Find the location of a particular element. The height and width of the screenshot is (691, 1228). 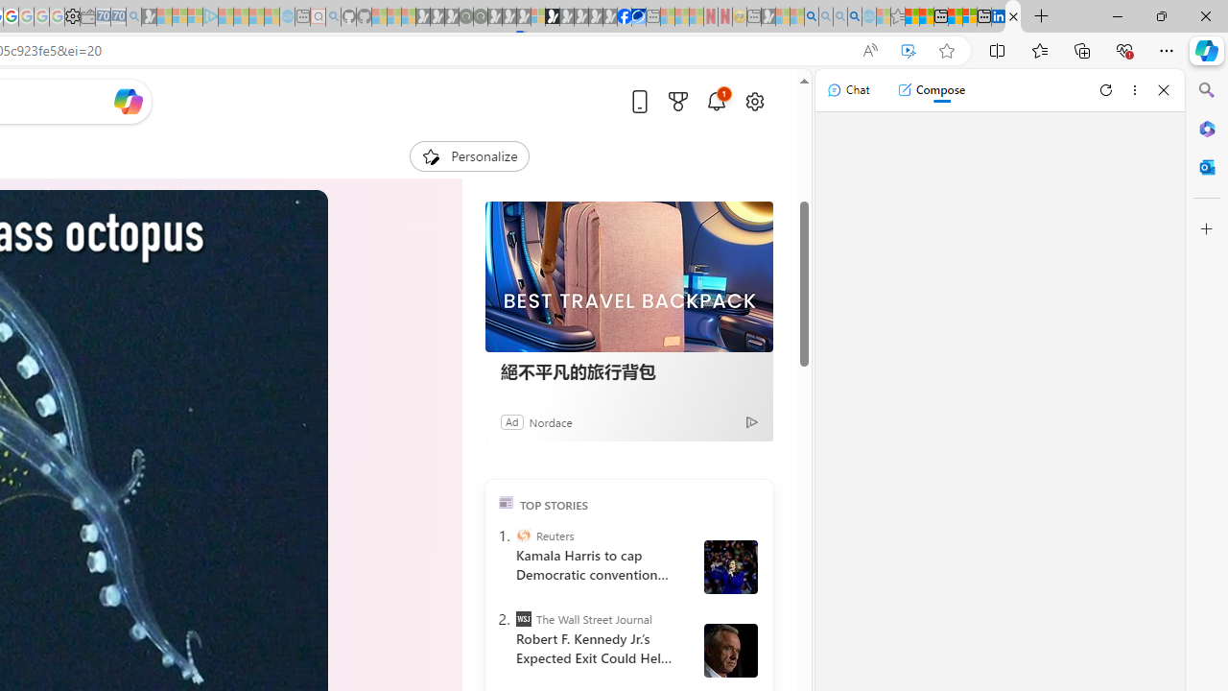

AQI & Health | AirNow.gov is located at coordinates (639, 17).